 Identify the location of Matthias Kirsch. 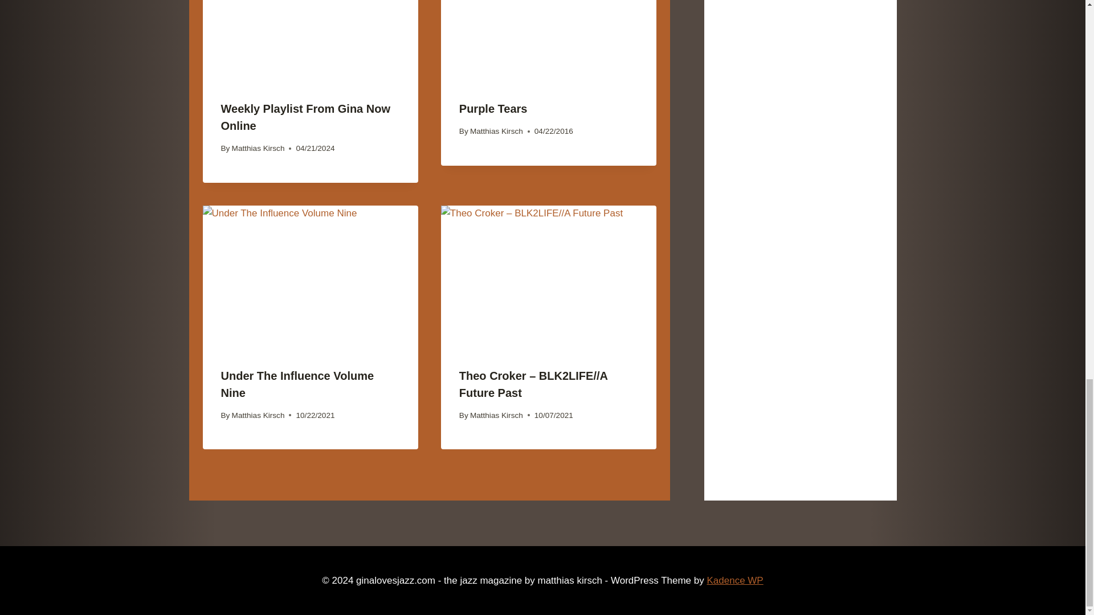
(496, 131).